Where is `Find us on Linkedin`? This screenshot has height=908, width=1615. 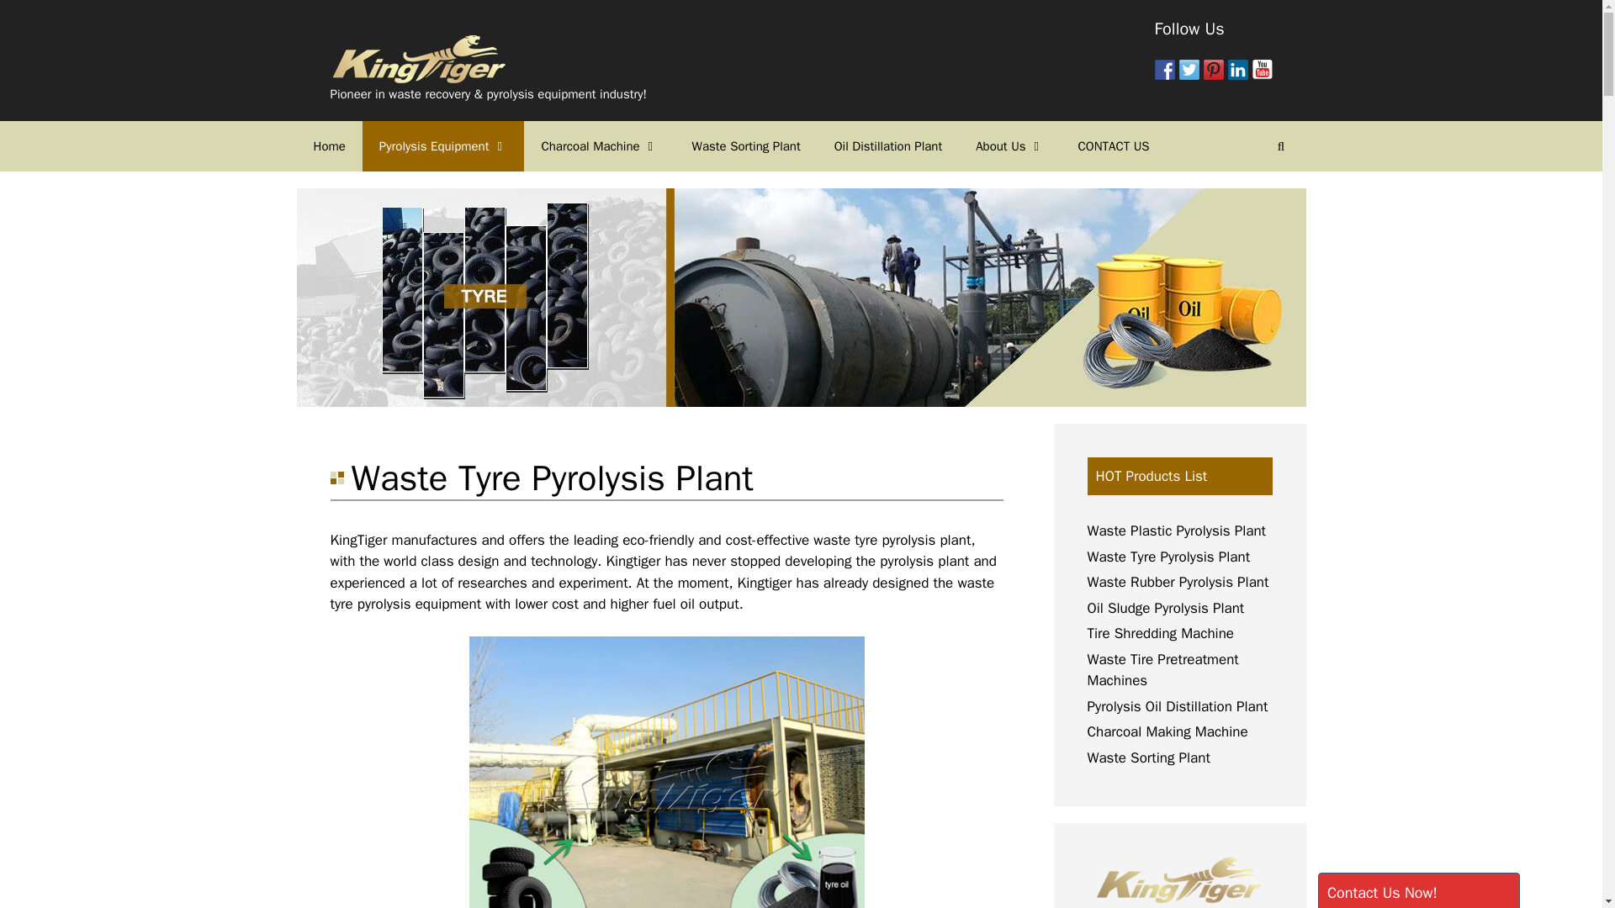 Find us on Linkedin is located at coordinates (1238, 70).